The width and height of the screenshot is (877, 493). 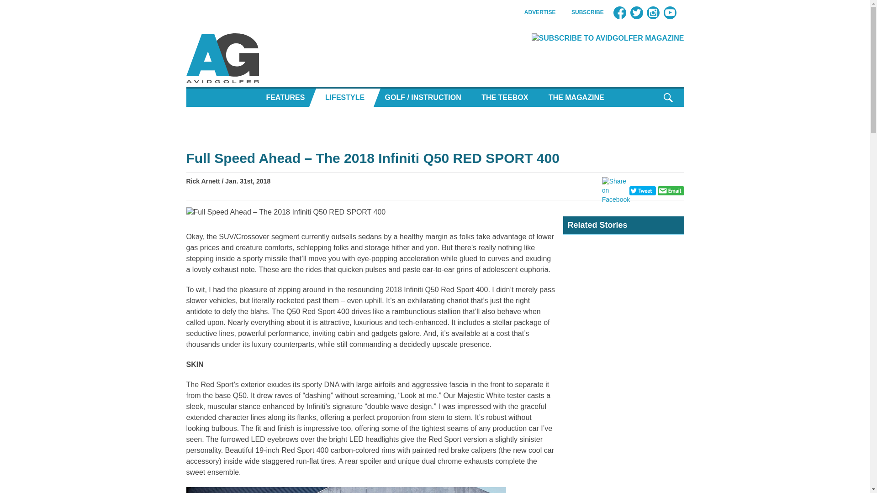 I want to click on The TeeBox, so click(x=504, y=98).